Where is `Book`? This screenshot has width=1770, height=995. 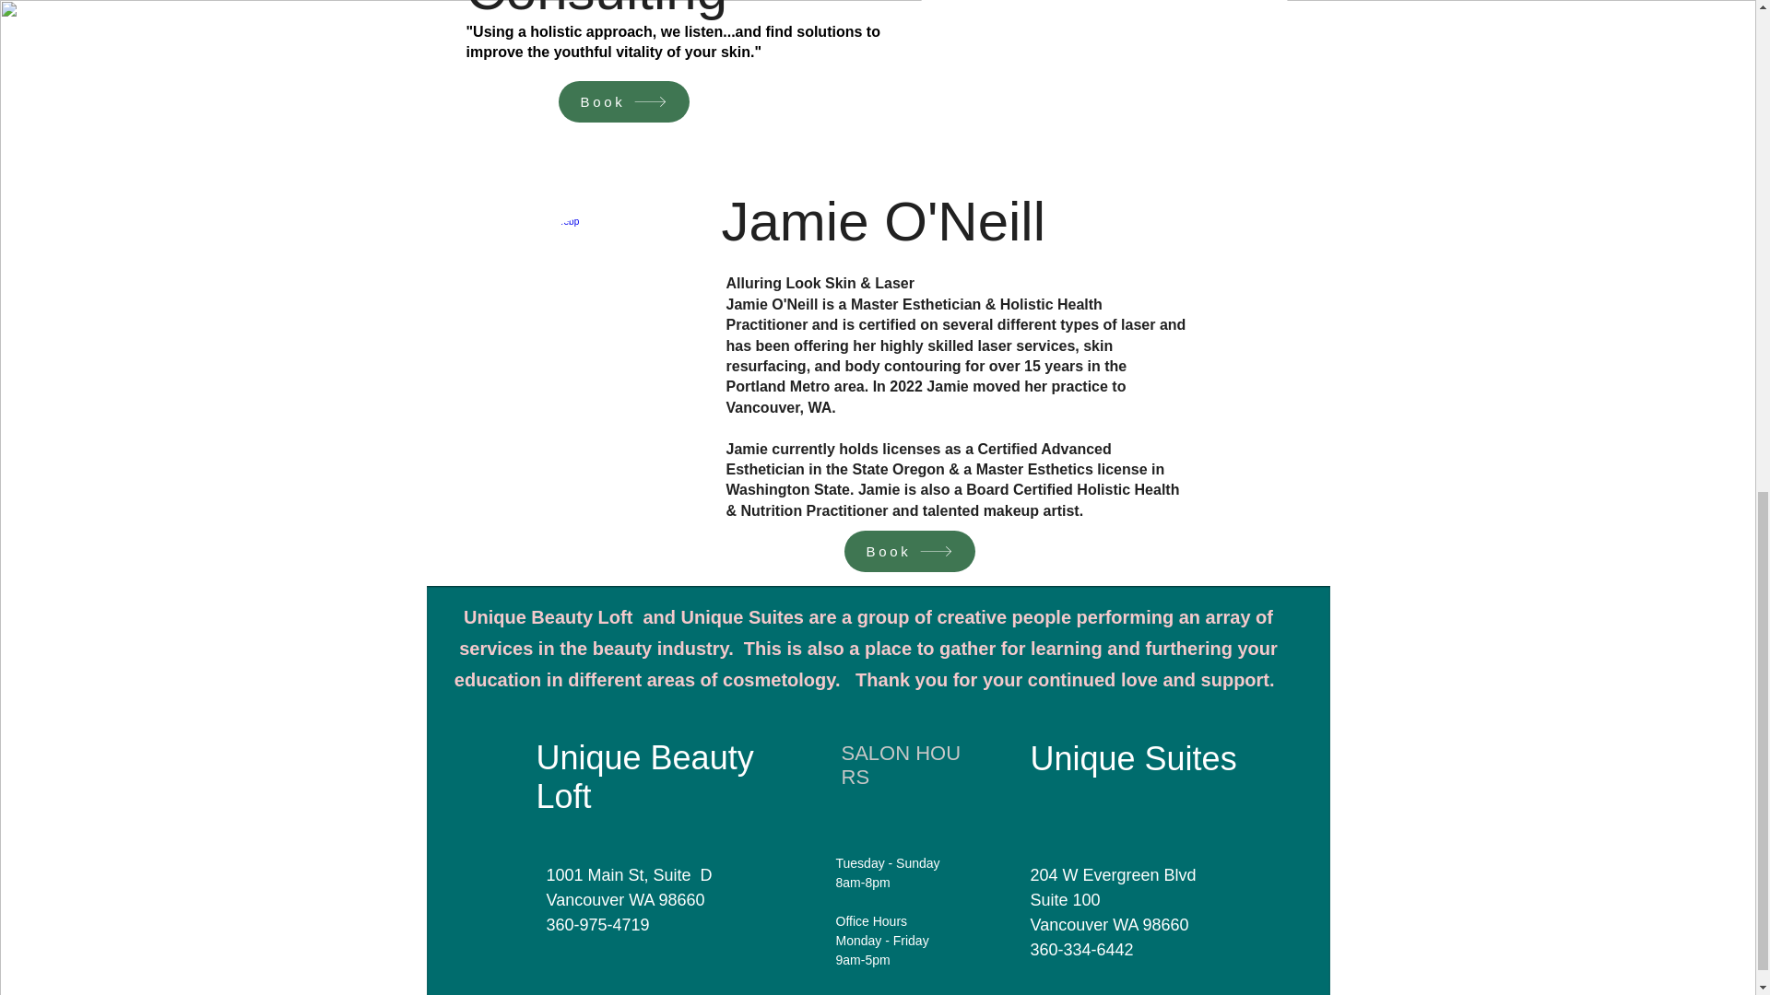 Book is located at coordinates (624, 101).